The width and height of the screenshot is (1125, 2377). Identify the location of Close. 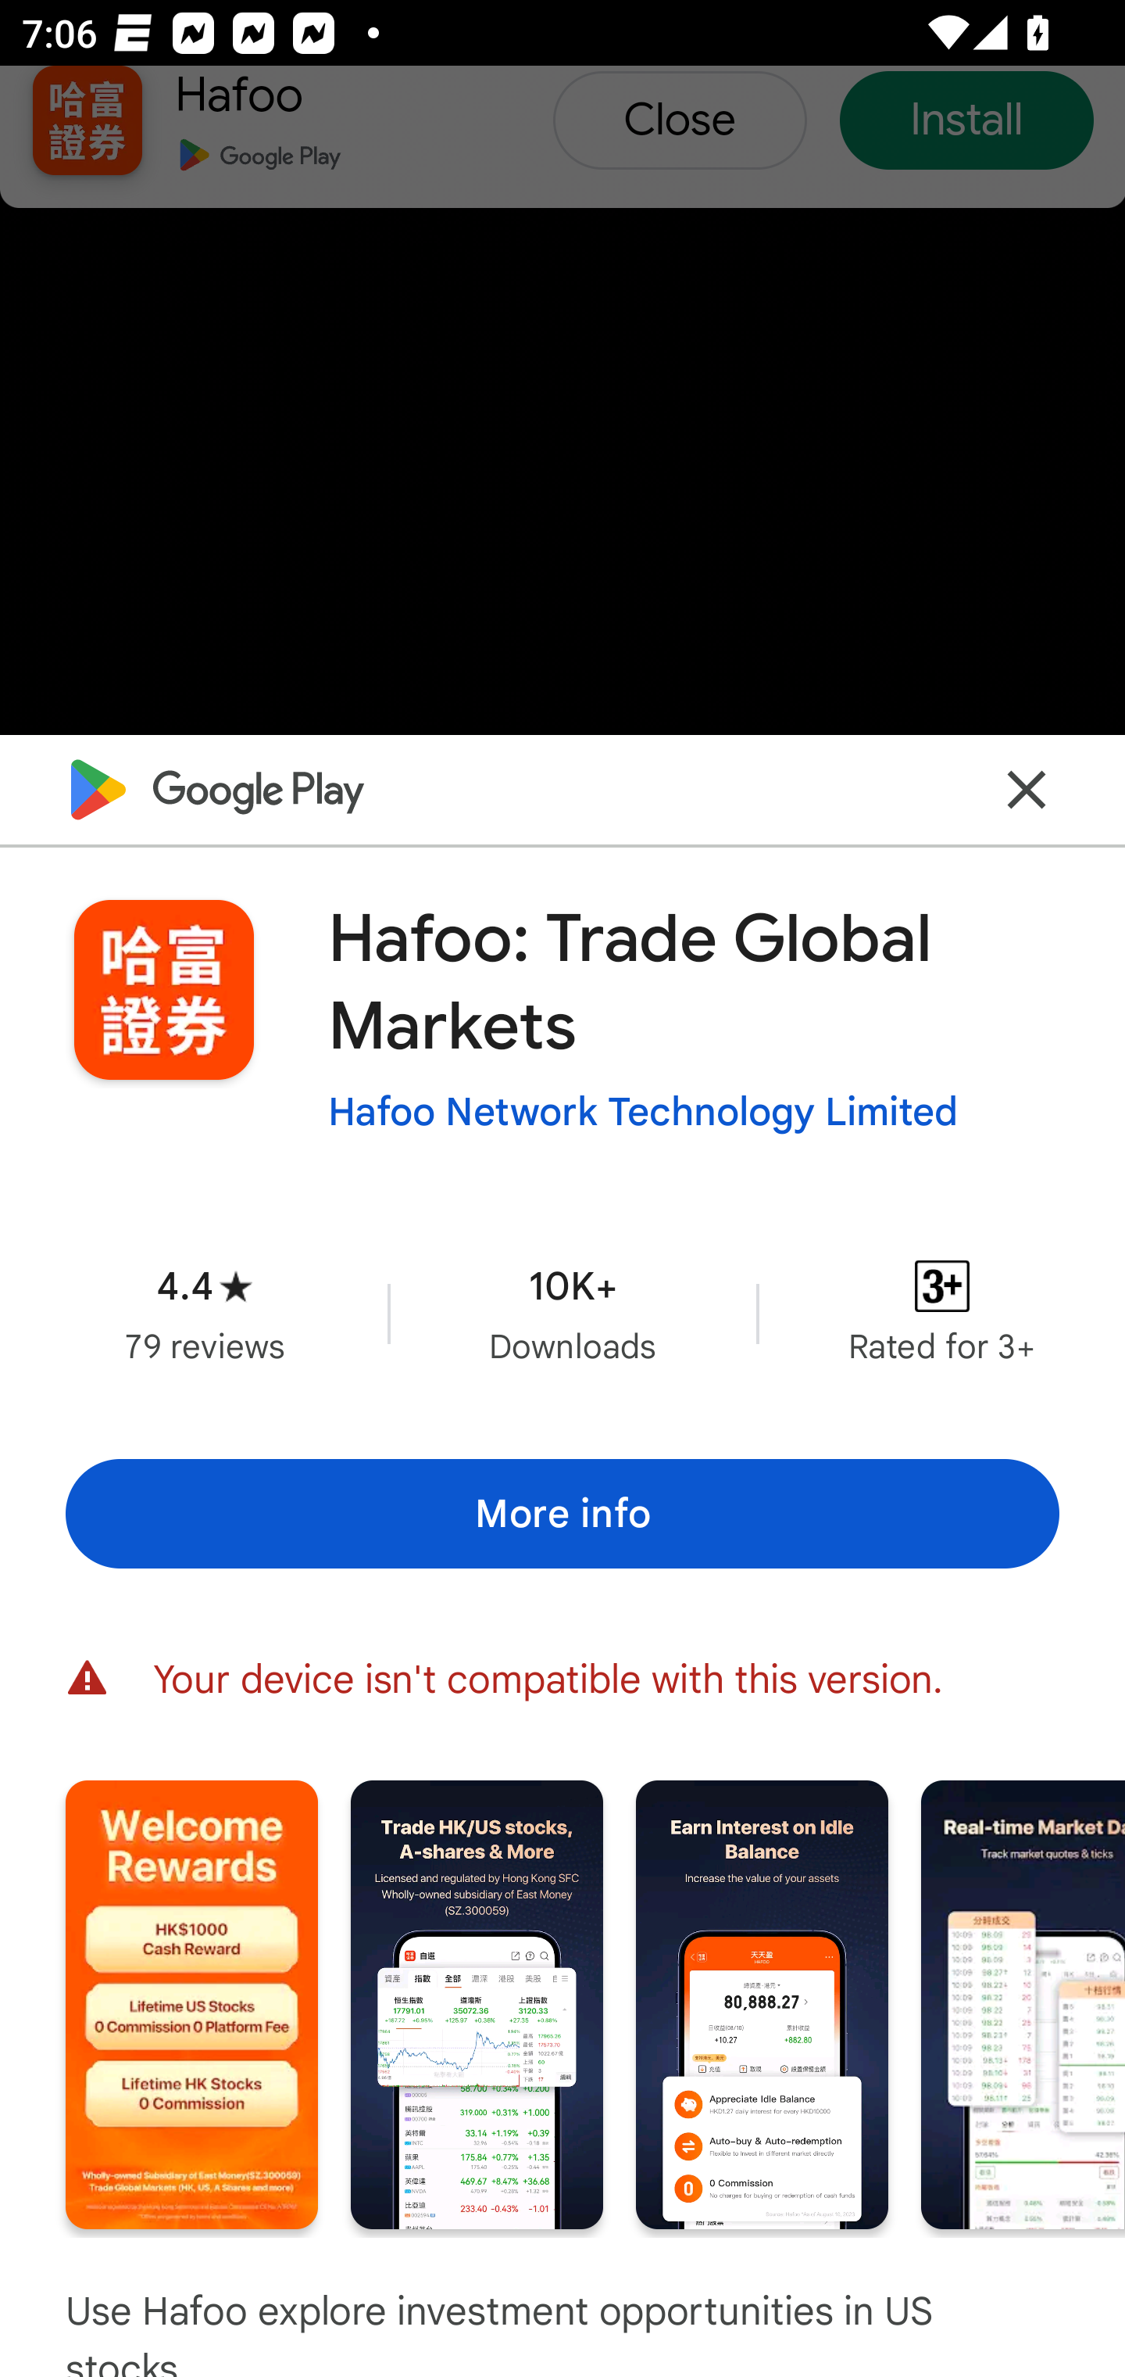
(1027, 789).